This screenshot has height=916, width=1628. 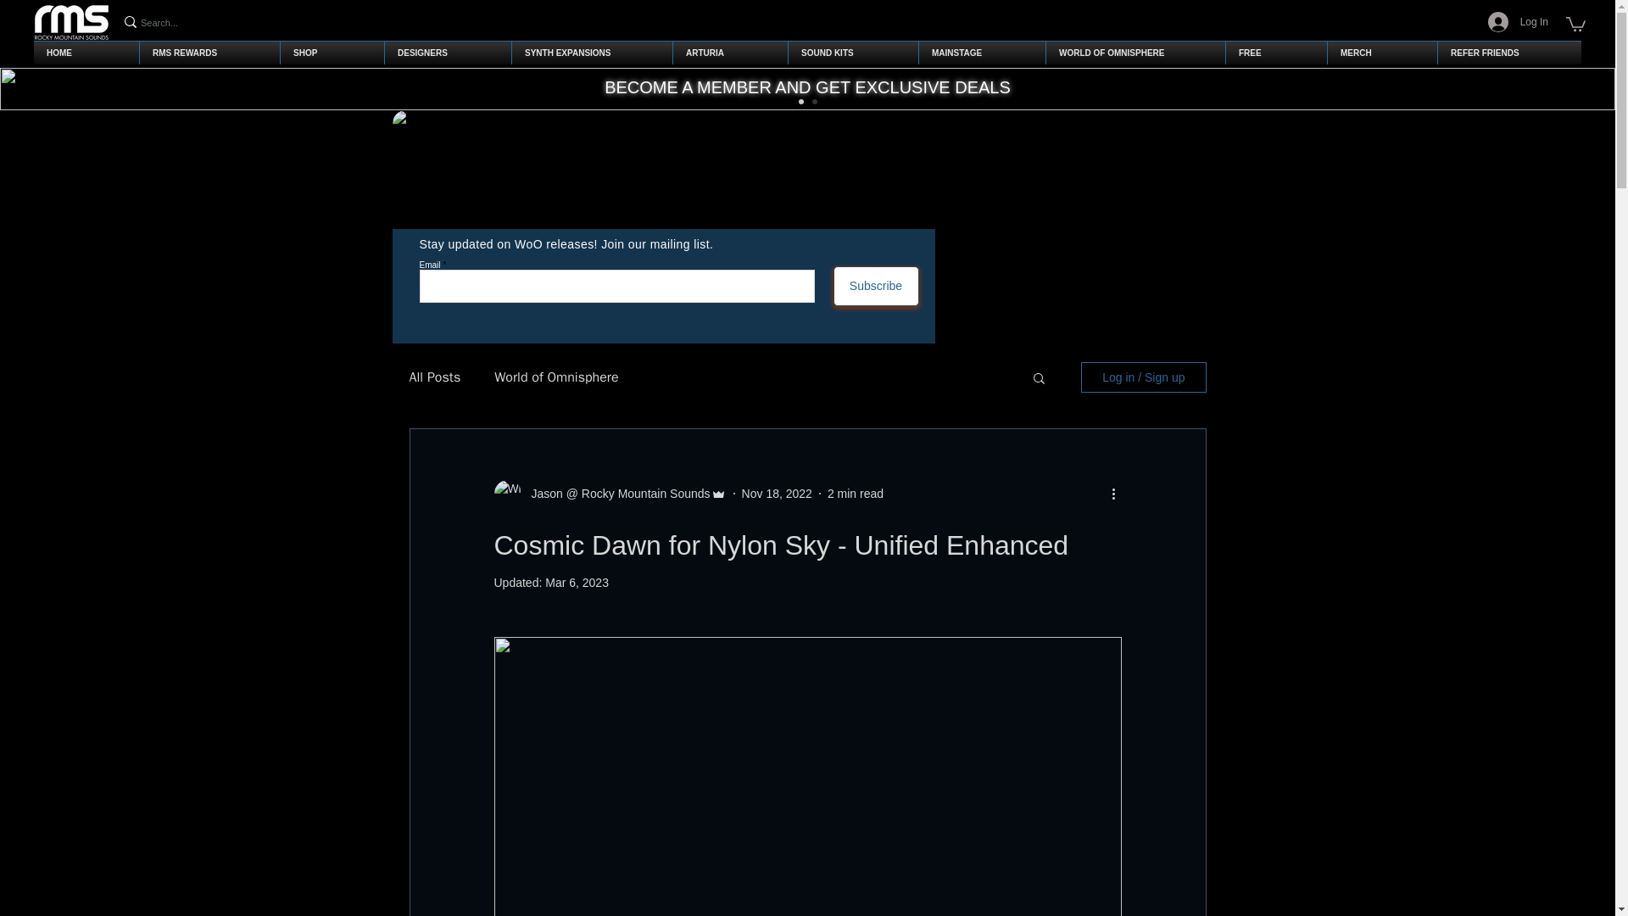 I want to click on Log In, so click(x=1518, y=22).